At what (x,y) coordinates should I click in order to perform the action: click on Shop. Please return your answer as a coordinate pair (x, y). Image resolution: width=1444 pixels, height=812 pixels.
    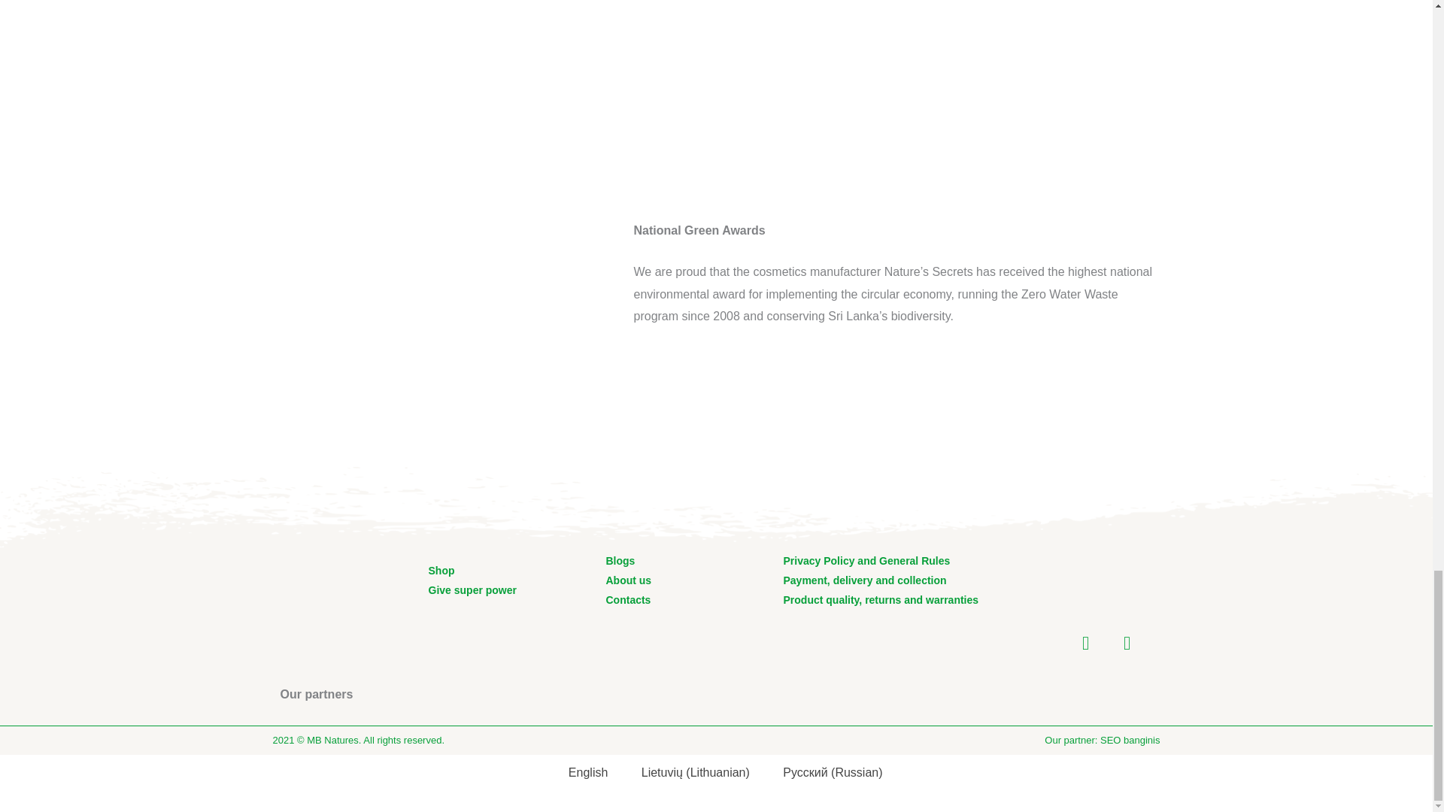
    Looking at the image, I should click on (441, 571).